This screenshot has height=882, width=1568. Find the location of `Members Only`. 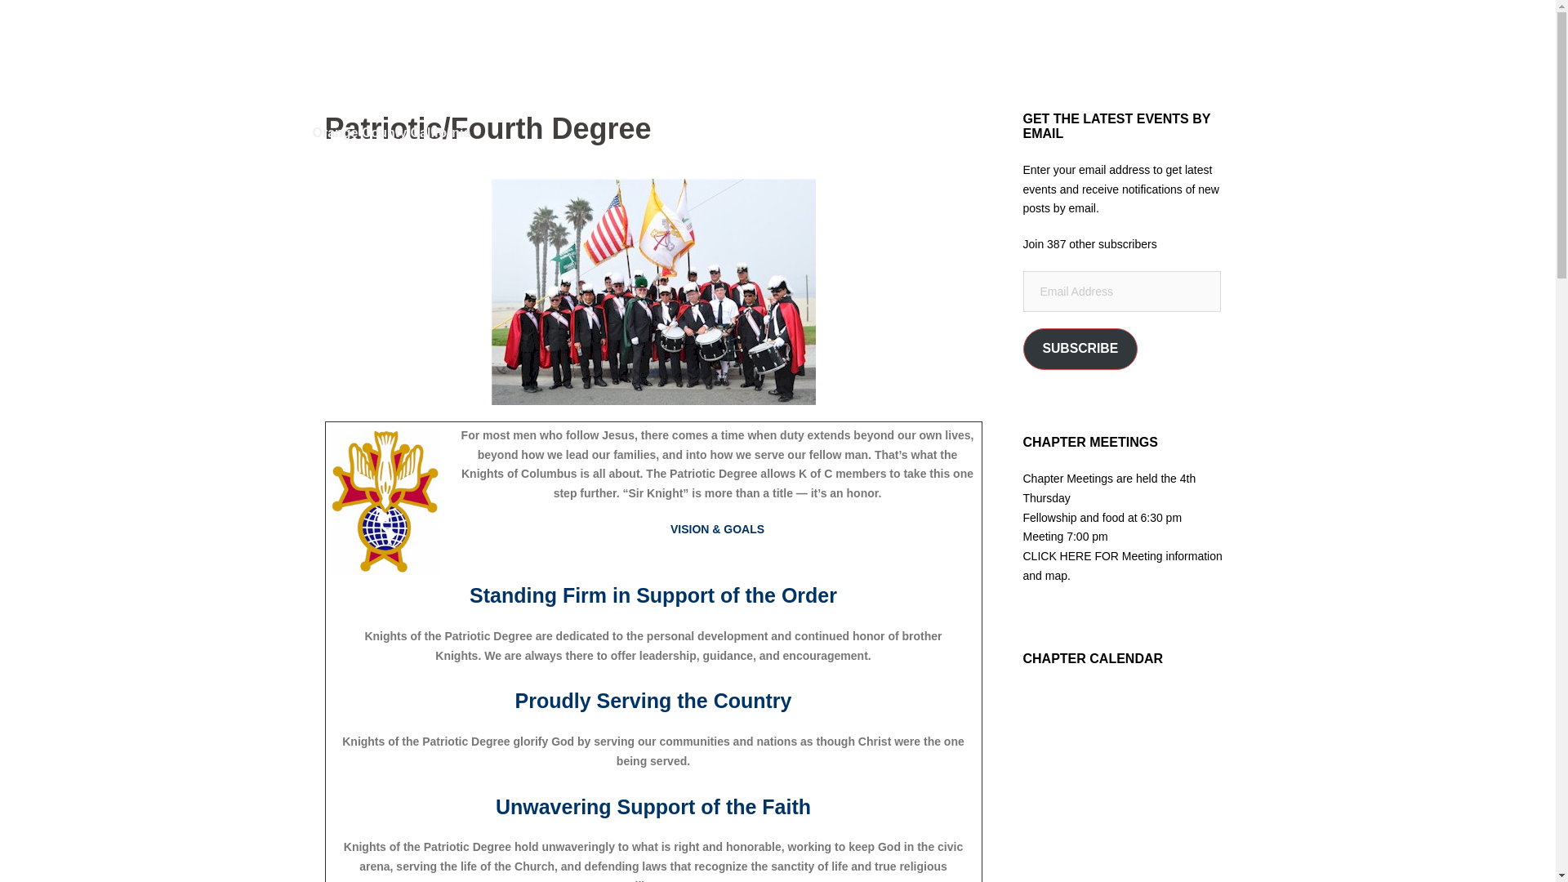

Members Only is located at coordinates (836, 70).